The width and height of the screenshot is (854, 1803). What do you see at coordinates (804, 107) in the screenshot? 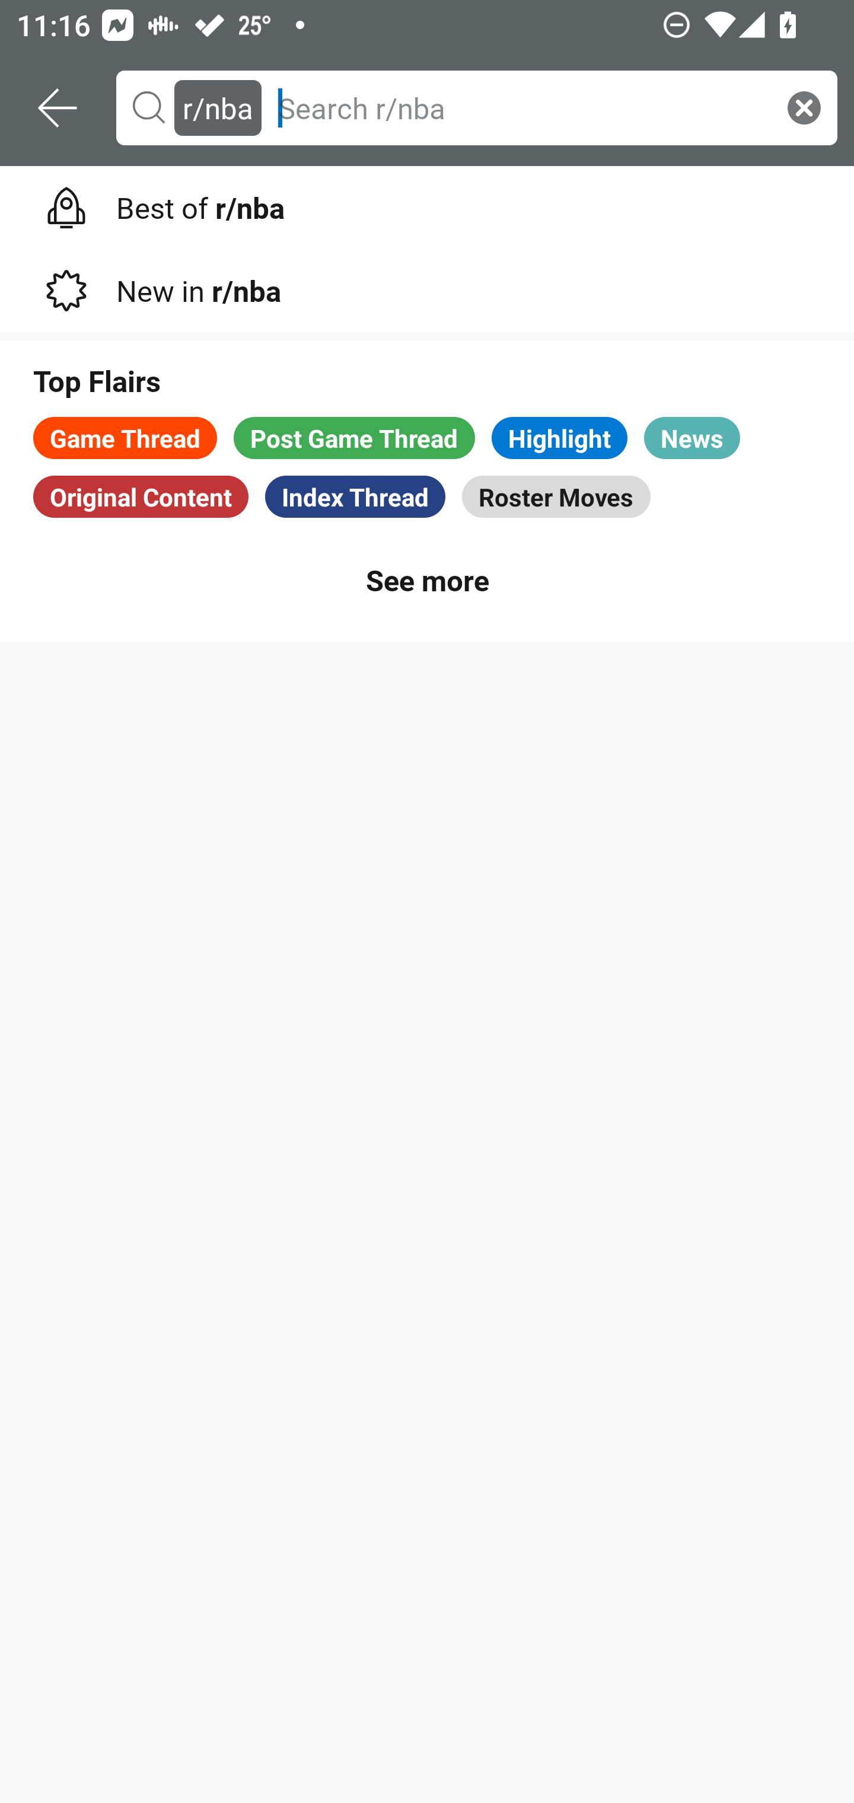
I see `Clear search` at bounding box center [804, 107].